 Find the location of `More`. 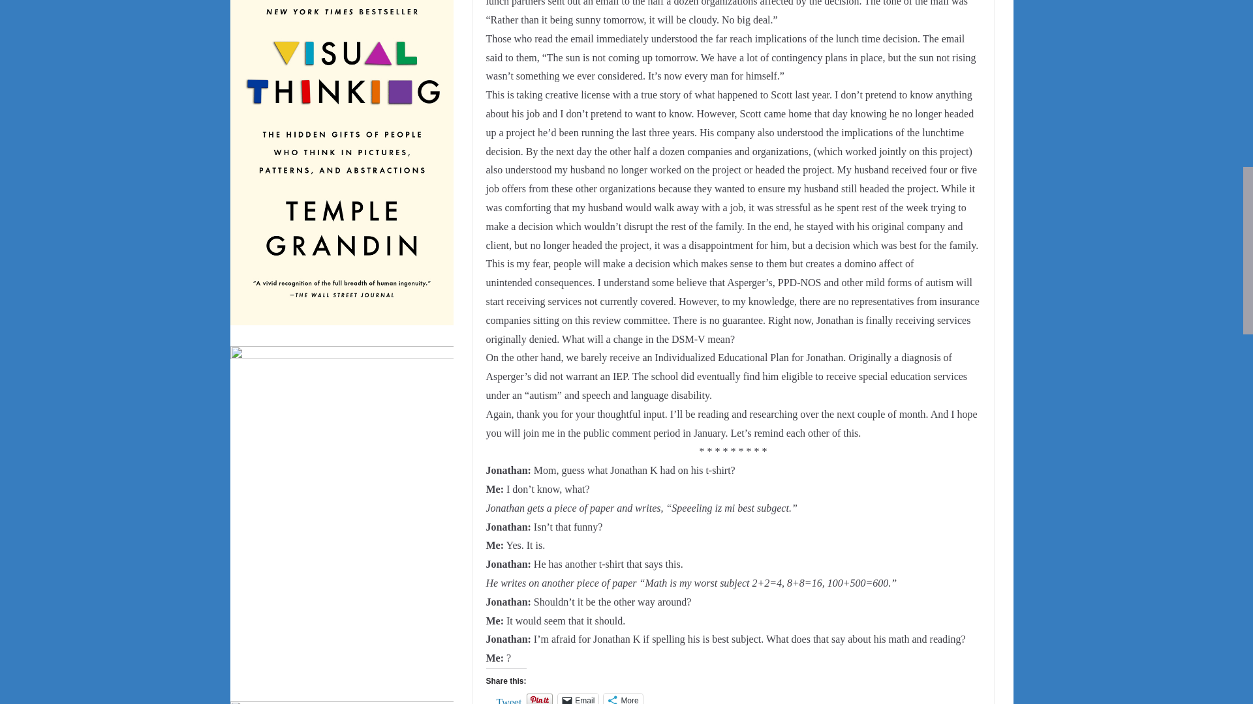

More is located at coordinates (623, 699).